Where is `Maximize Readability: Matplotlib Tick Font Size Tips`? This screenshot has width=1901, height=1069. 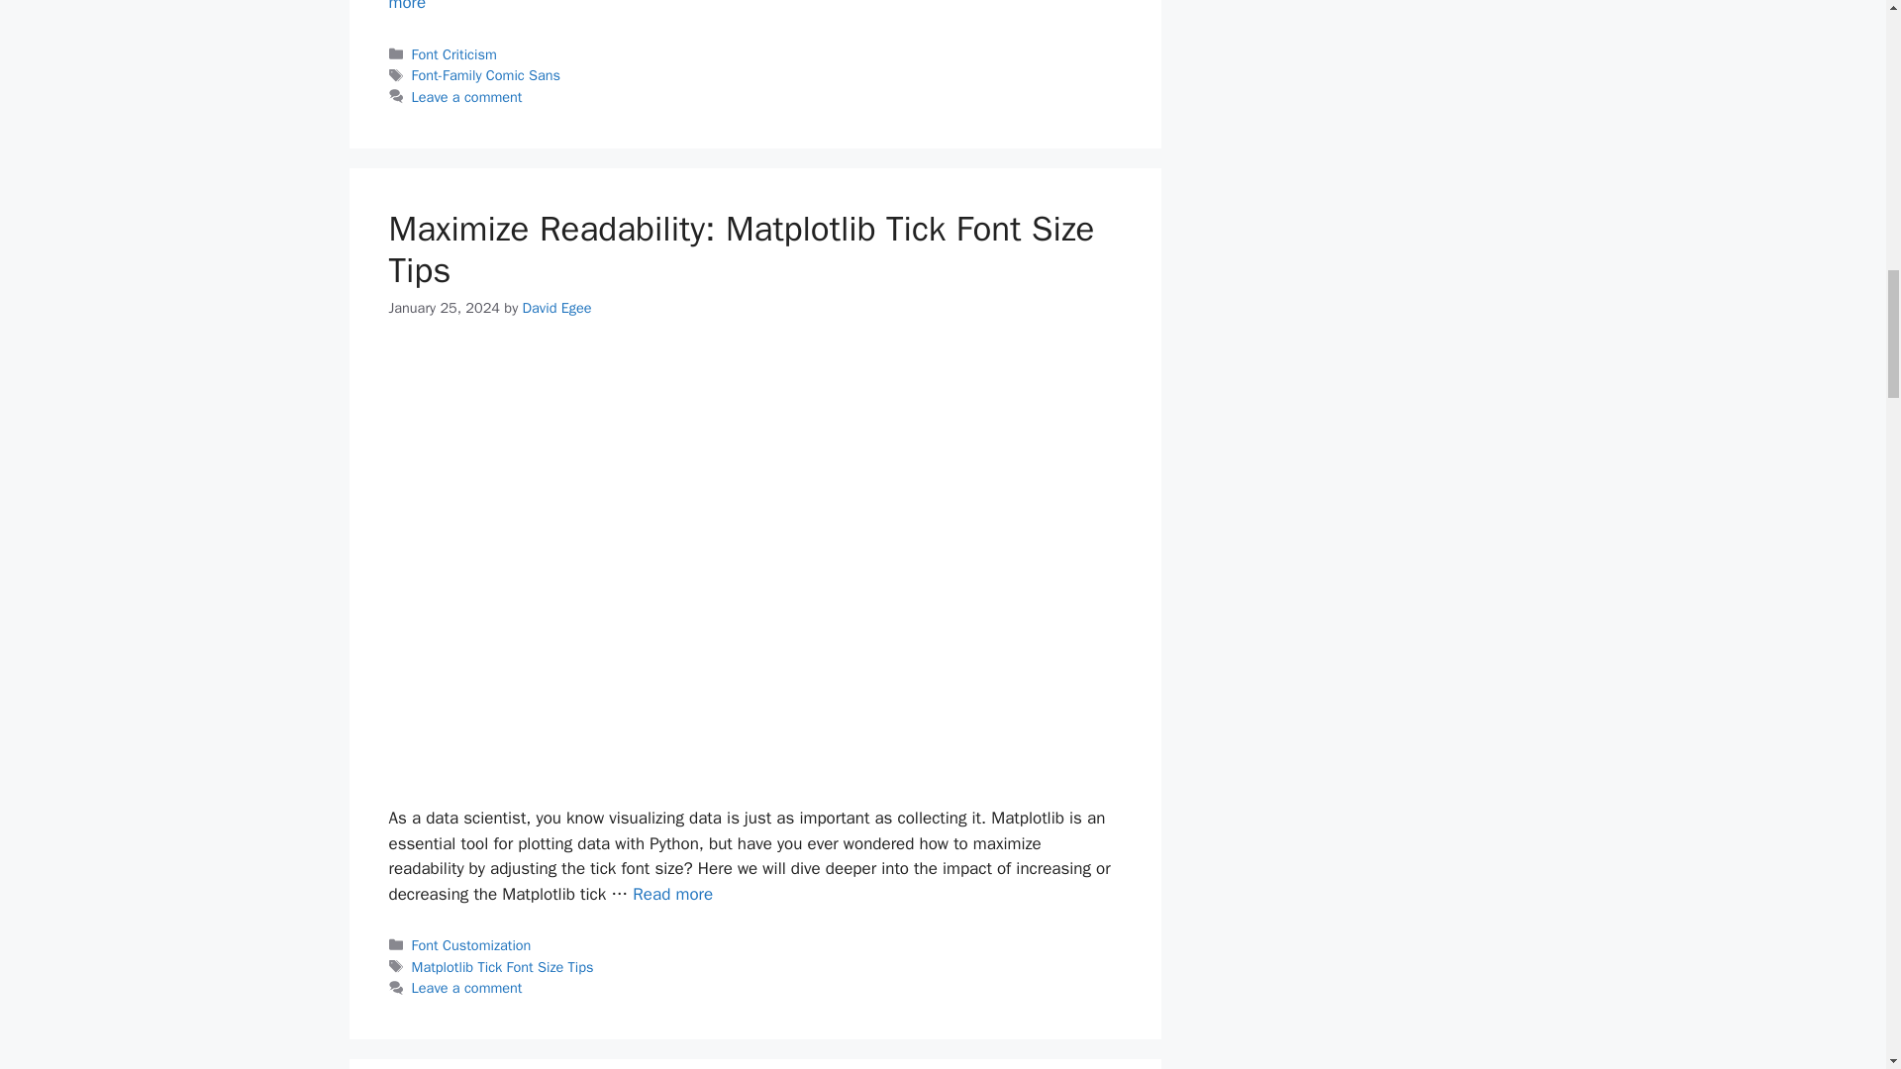 Maximize Readability: Matplotlib Tick Font Size Tips is located at coordinates (741, 249).